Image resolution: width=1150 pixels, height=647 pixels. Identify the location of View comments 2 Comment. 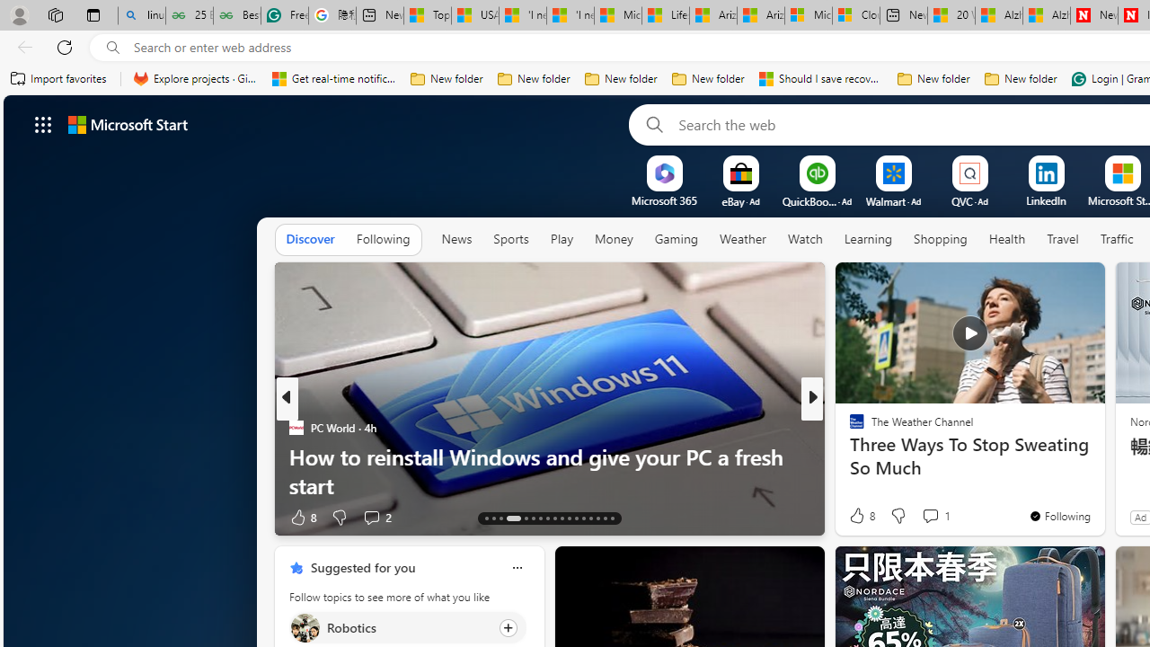
(371, 518).